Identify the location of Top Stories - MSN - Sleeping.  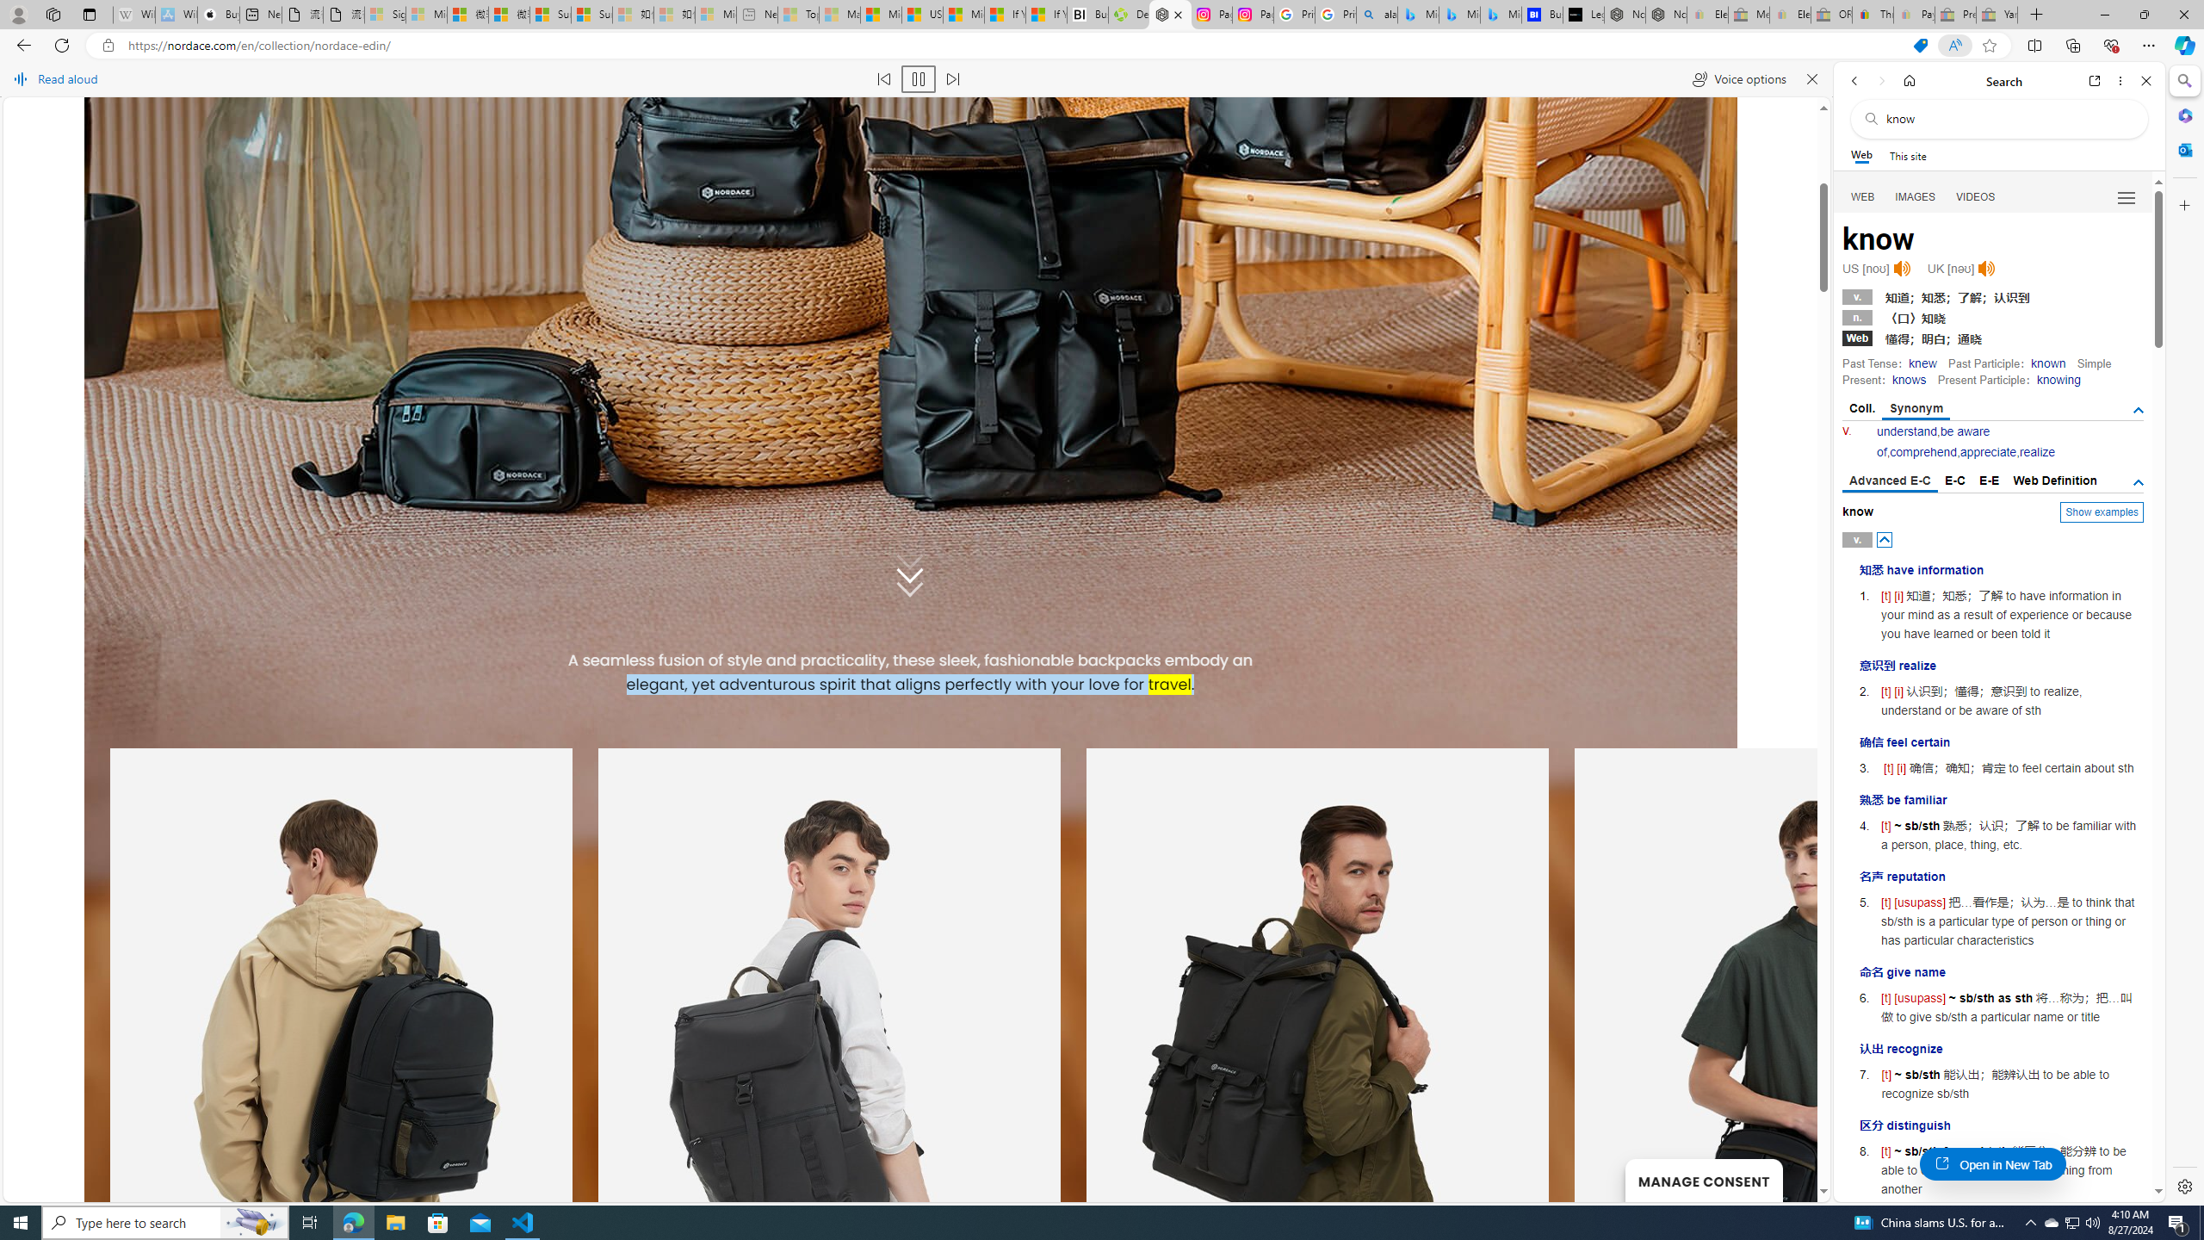
(799, 15).